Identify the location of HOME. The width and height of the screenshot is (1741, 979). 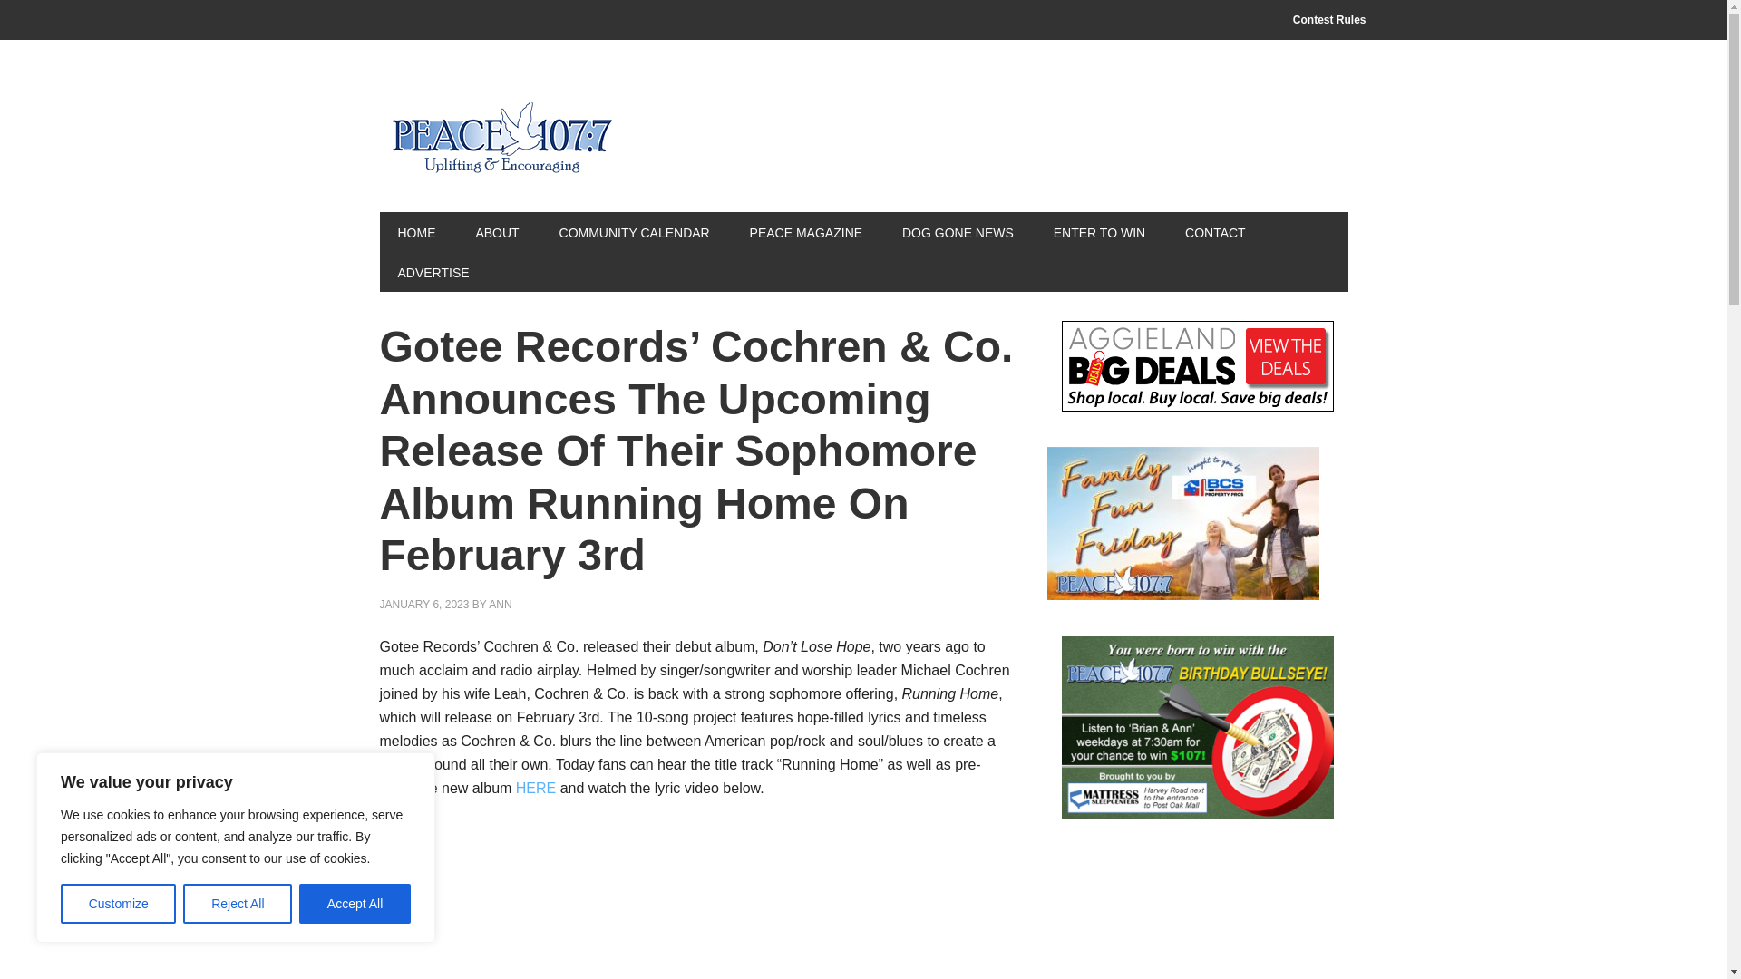
(415, 232).